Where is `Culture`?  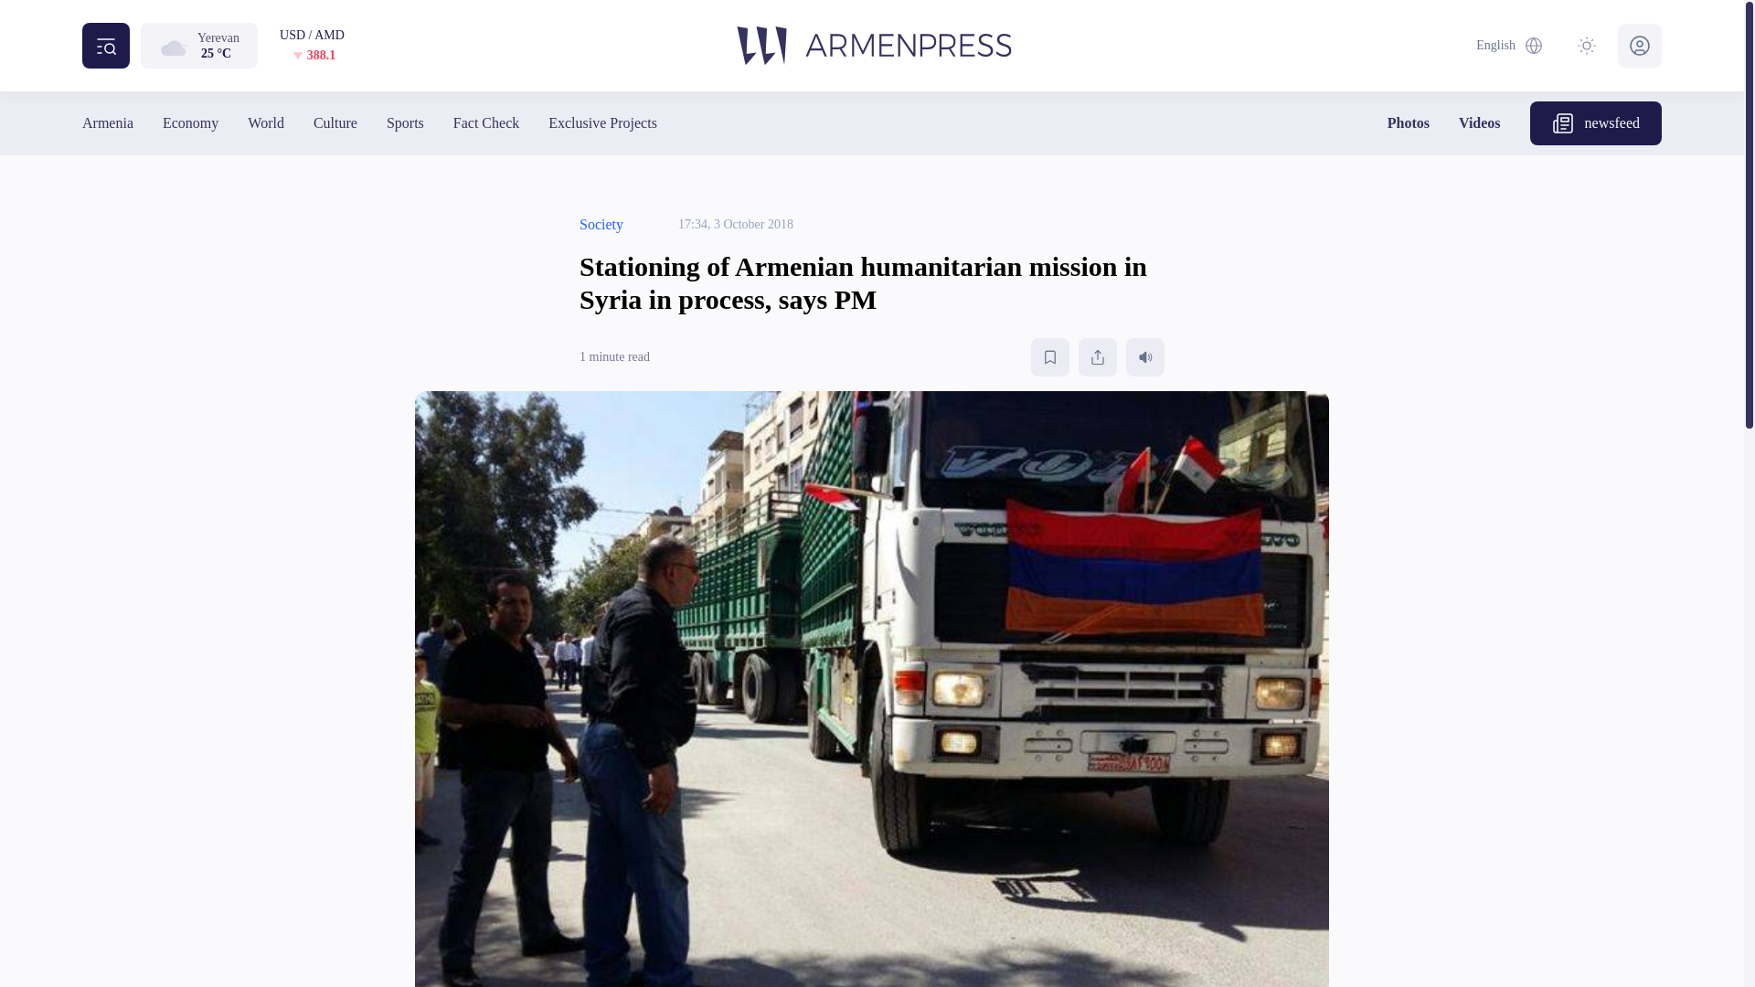 Culture is located at coordinates (335, 122).